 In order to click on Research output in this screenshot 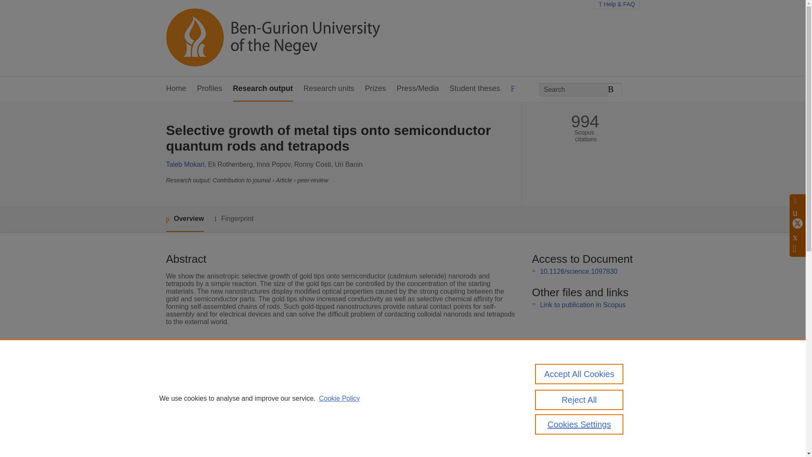, I will do `click(263, 89)`.